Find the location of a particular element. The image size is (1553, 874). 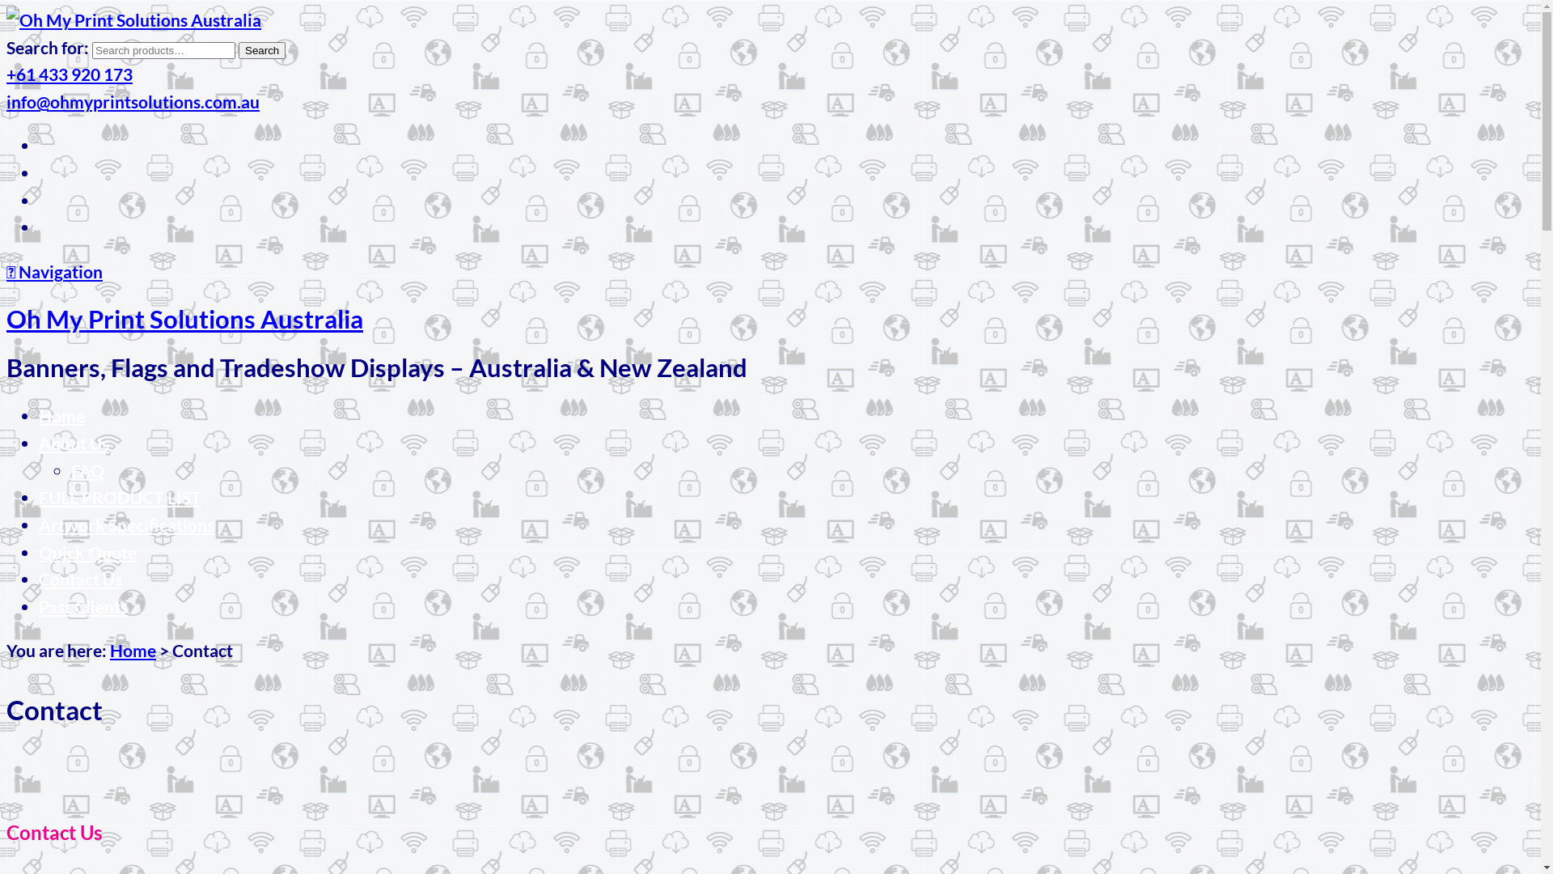

FAQ is located at coordinates (87, 471).